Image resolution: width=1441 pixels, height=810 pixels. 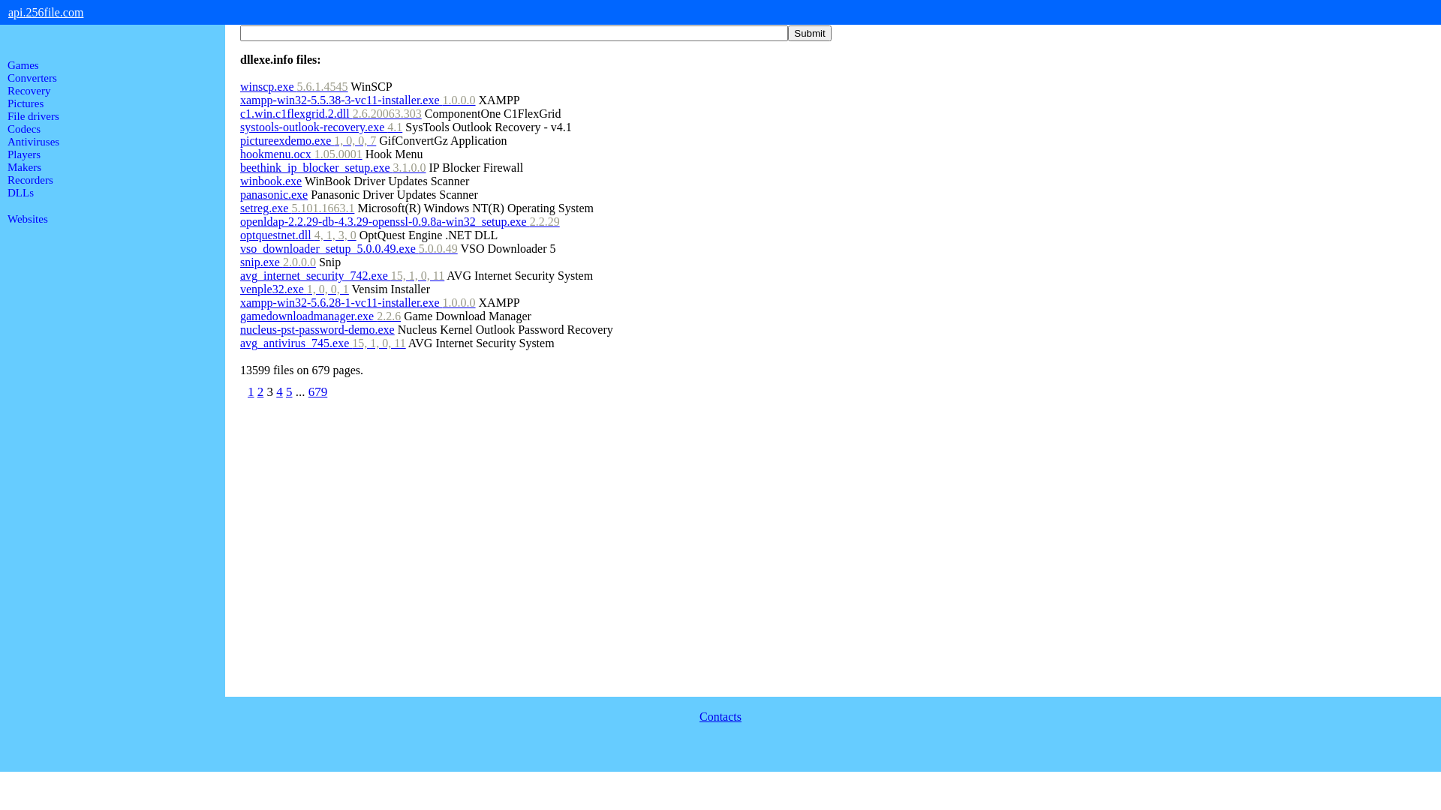 I want to click on Games, so click(x=23, y=65).